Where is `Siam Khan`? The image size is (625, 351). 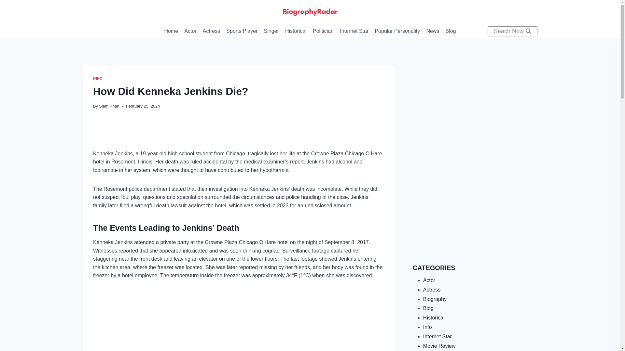
Siam Khan is located at coordinates (109, 106).